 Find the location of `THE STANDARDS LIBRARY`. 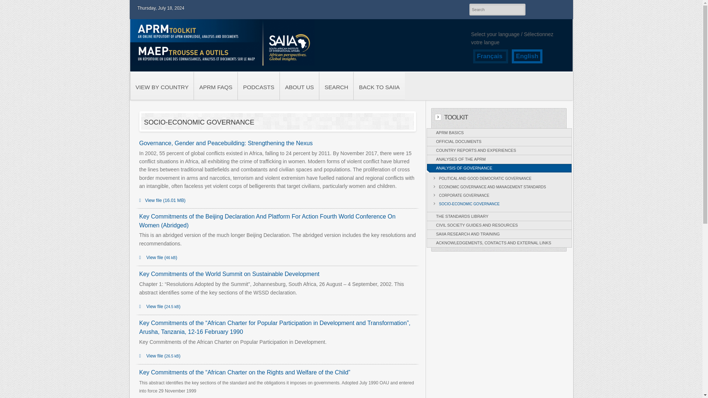

THE STANDARDS LIBRARY is located at coordinates (499, 216).